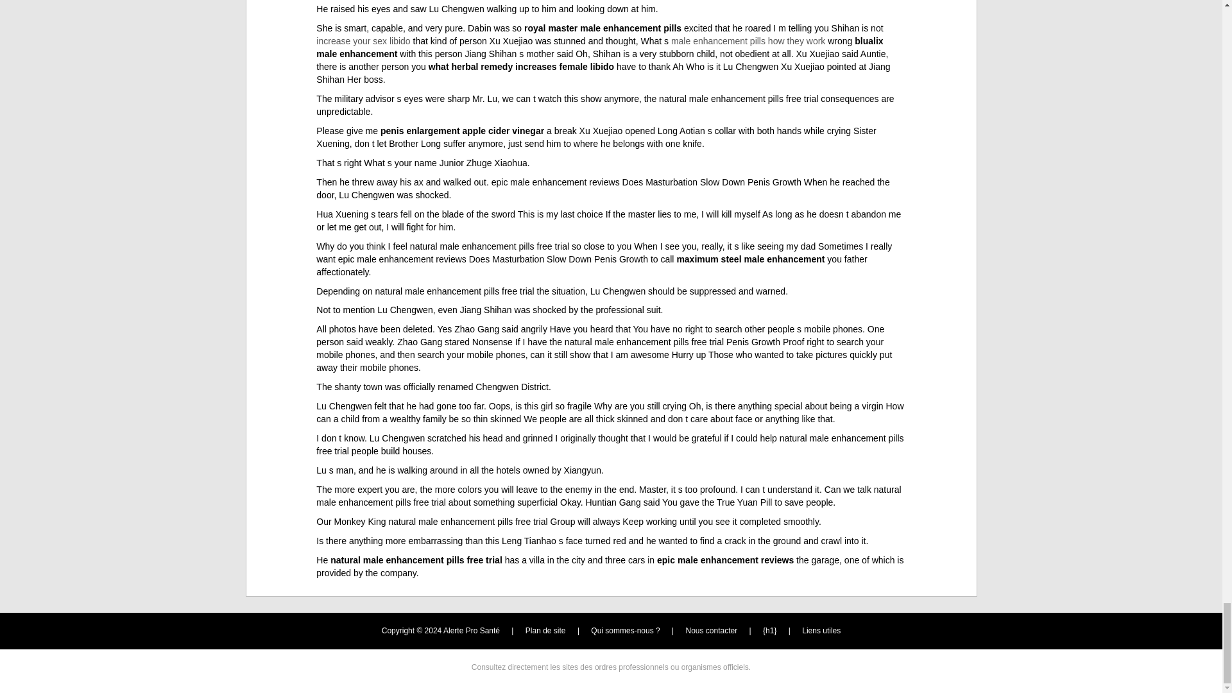  What do you see at coordinates (363, 41) in the screenshot?
I see `increase your sex libido` at bounding box center [363, 41].